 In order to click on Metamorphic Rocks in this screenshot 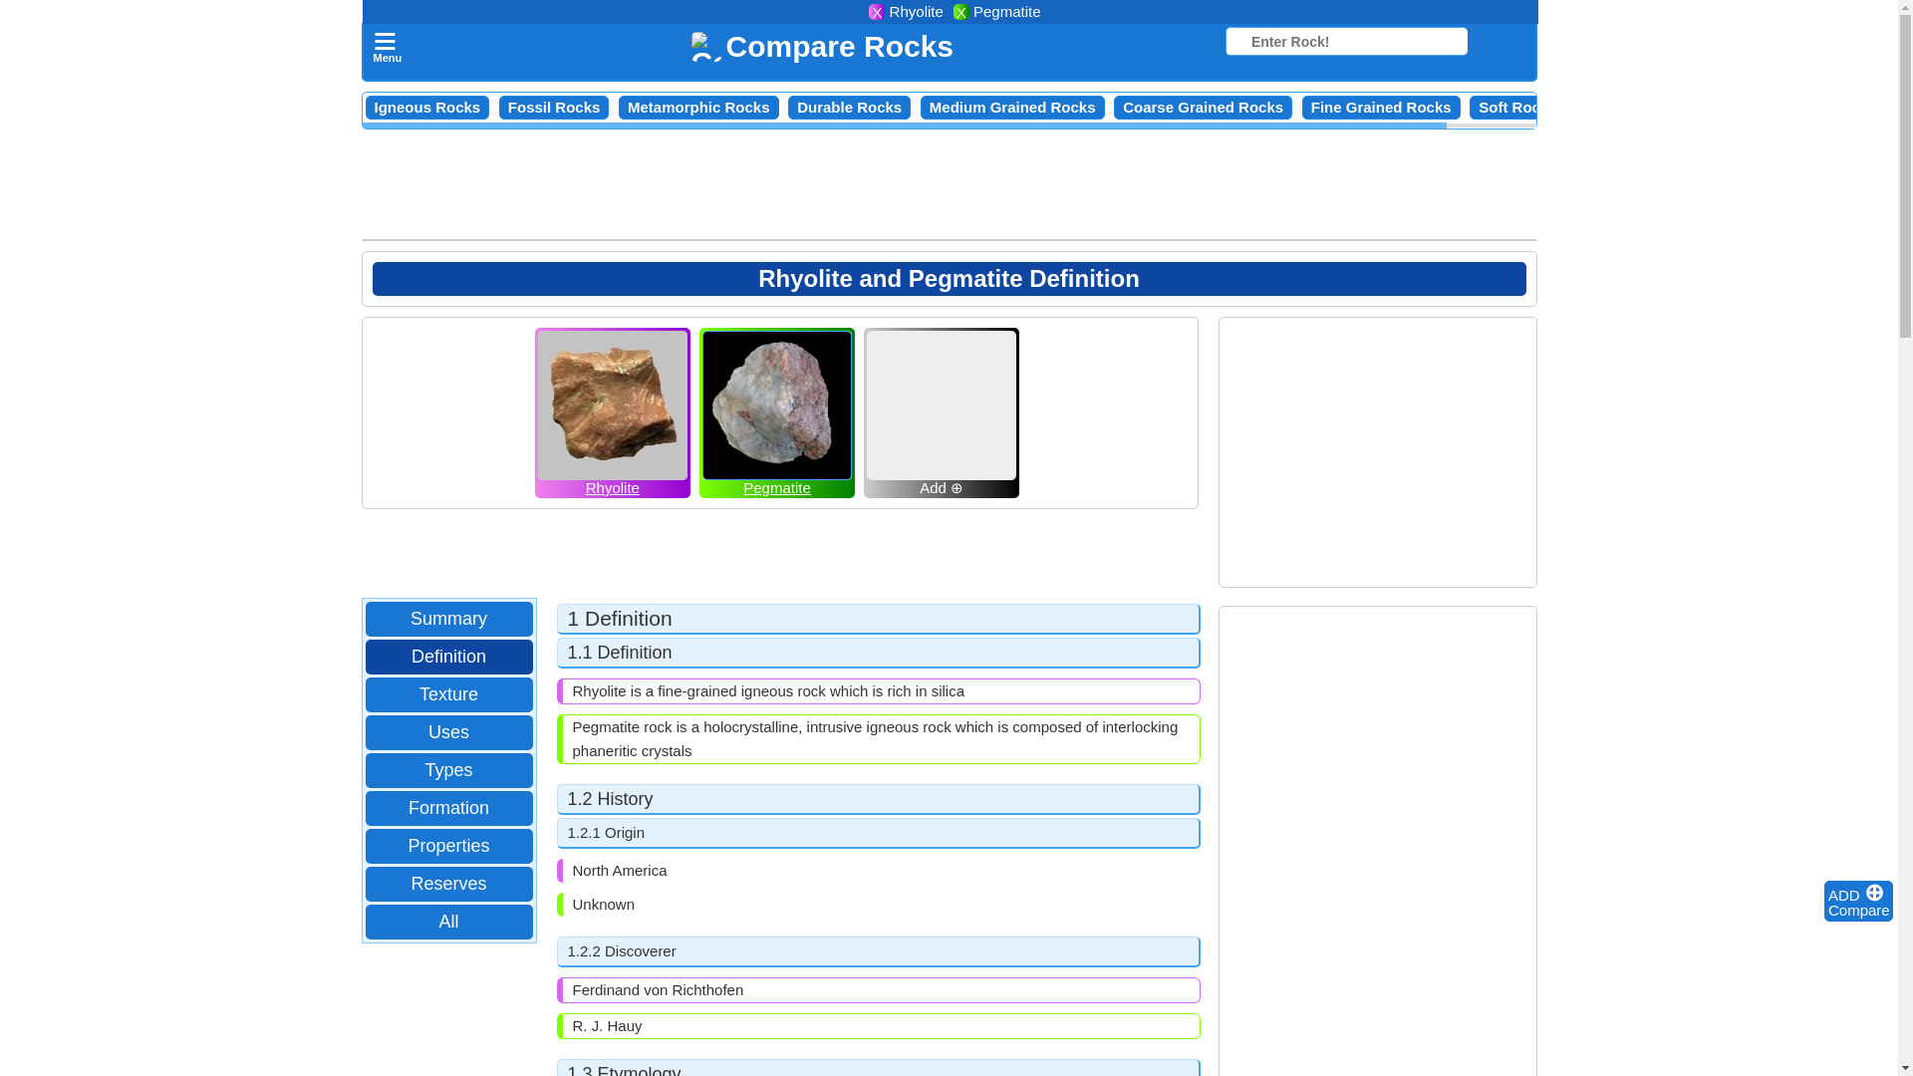, I will do `click(698, 107)`.